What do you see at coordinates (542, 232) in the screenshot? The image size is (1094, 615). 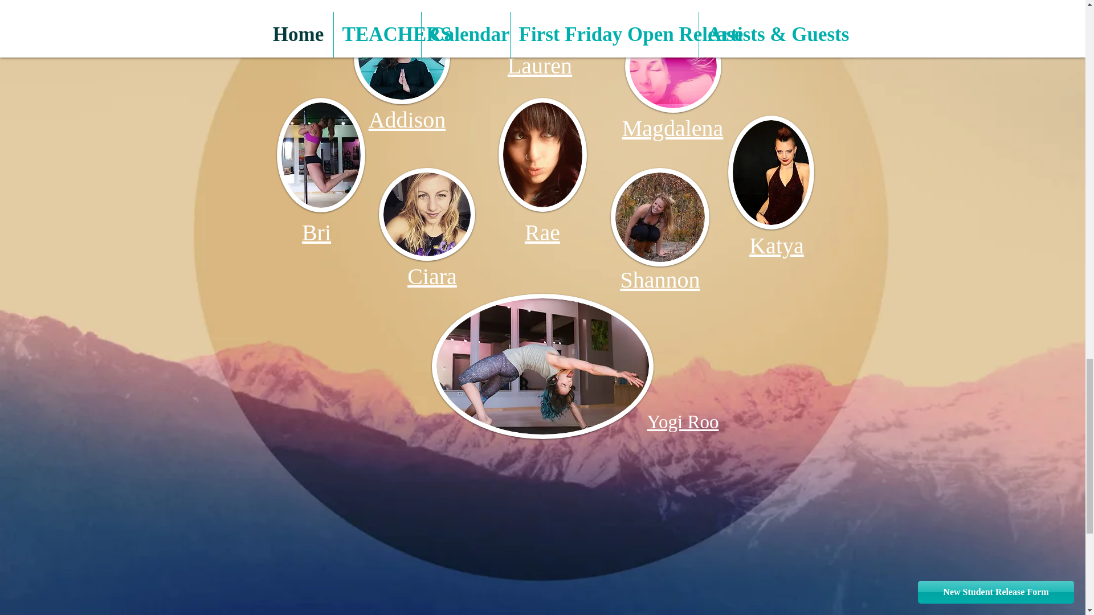 I see `Rae` at bounding box center [542, 232].